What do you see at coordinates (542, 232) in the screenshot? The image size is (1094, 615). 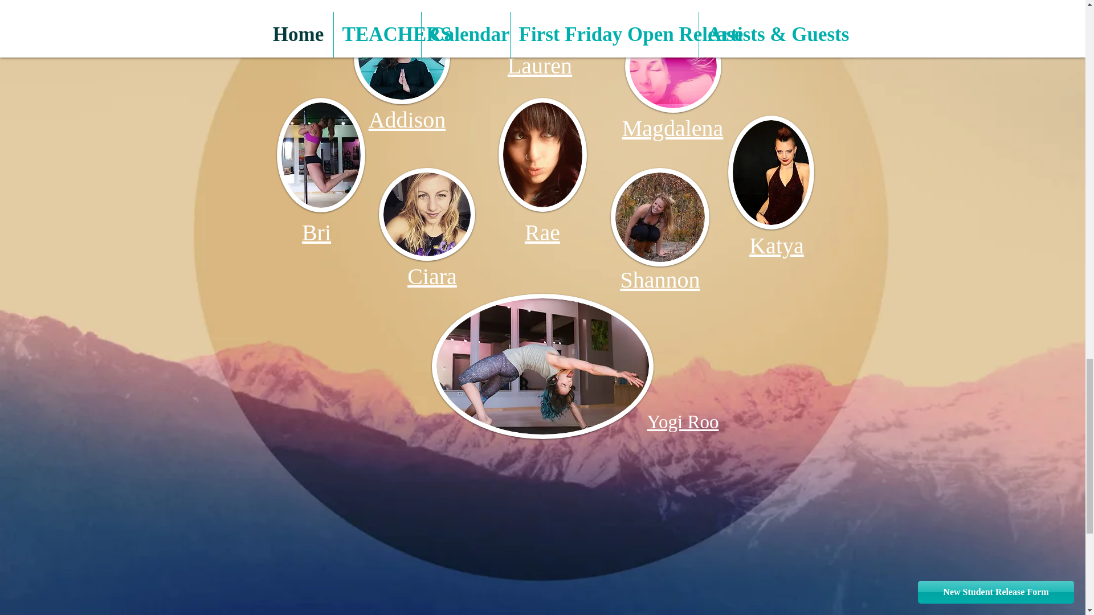 I see `Rae` at bounding box center [542, 232].